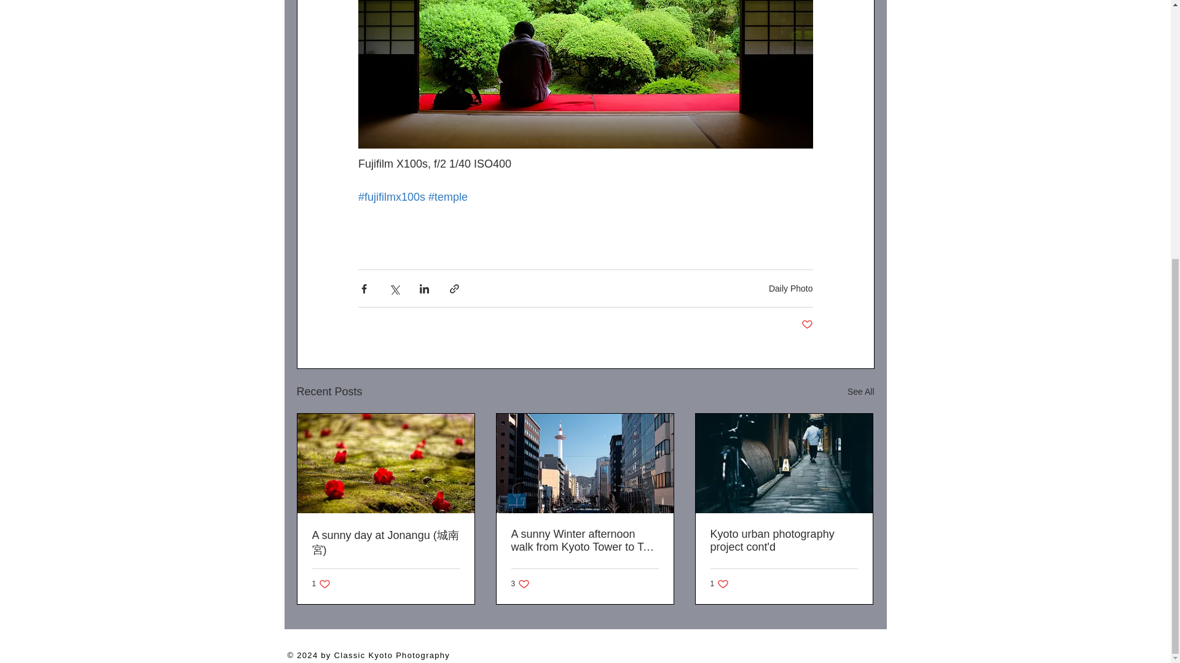 This screenshot has height=663, width=1180. Describe the element at coordinates (784, 540) in the screenshot. I see `Kyoto urban photography project cont'd` at that location.